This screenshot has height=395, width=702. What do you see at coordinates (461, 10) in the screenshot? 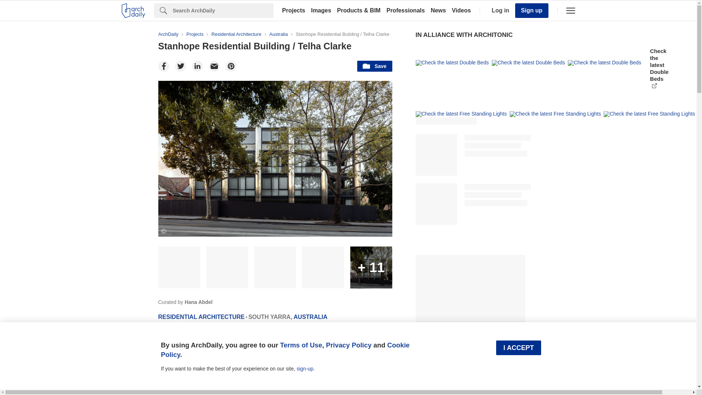
I see `Videos` at bounding box center [461, 10].